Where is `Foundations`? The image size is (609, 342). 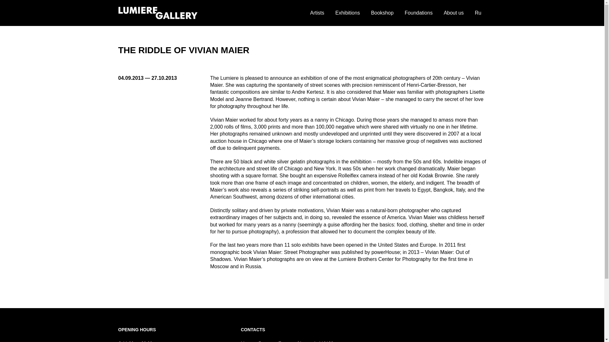
Foundations is located at coordinates (419, 13).